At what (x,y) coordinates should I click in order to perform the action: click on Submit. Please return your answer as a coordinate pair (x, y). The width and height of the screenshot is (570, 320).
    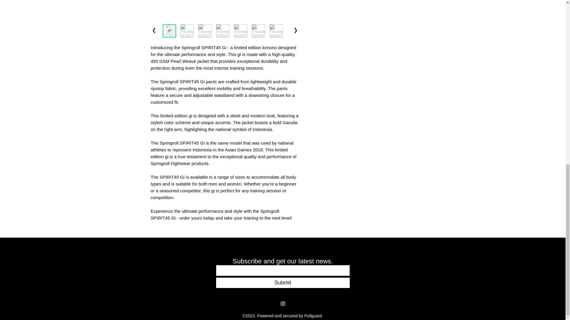
    Looking at the image, I should click on (283, 283).